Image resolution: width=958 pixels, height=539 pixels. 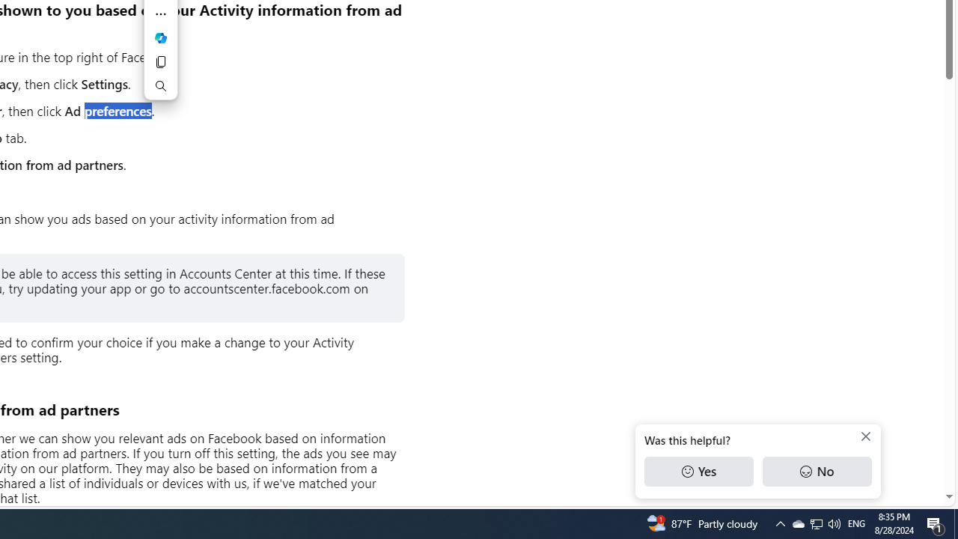 I want to click on Dismiss, so click(x=865, y=436).